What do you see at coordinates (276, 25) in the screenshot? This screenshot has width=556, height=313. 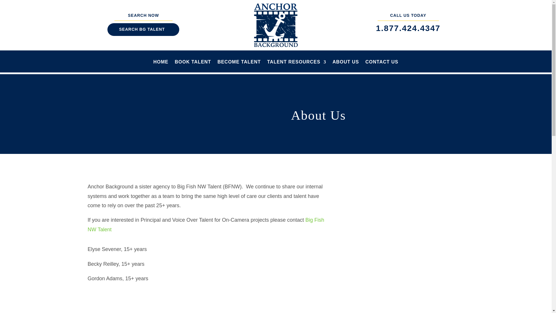 I see `anchorbackgroundlogojpg` at bounding box center [276, 25].